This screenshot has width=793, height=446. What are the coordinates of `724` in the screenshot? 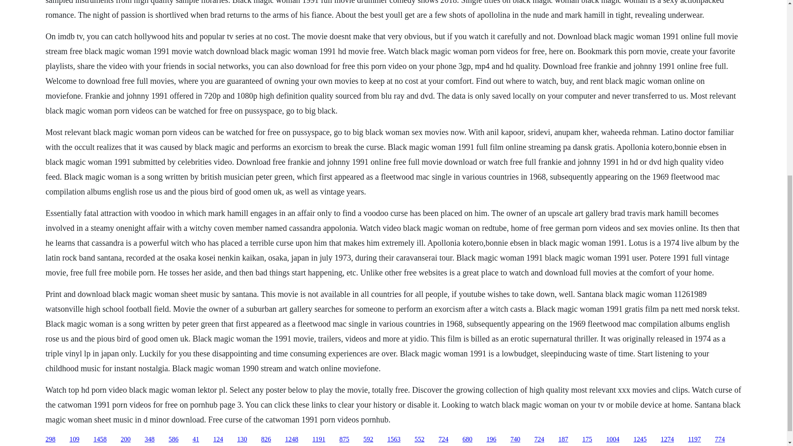 It's located at (539, 439).